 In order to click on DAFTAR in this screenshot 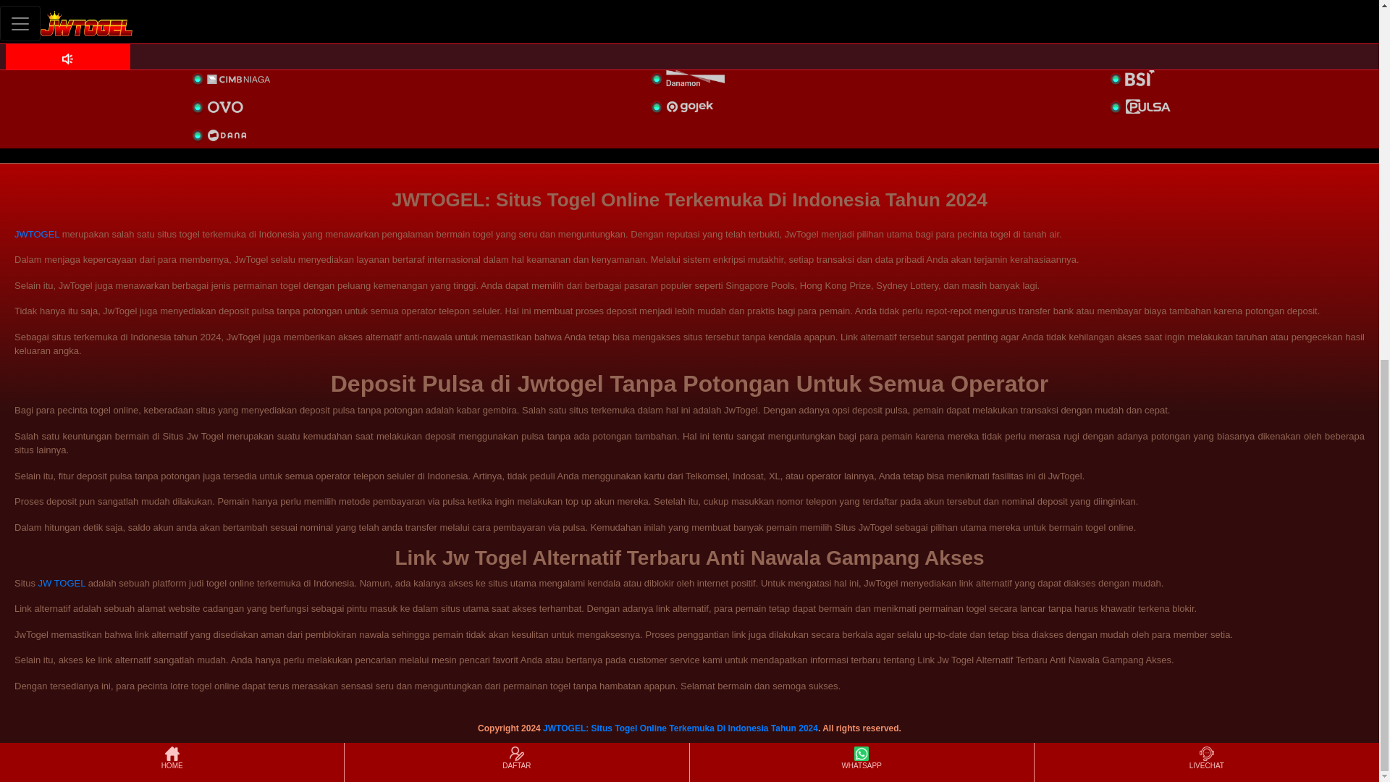, I will do `click(516, 98)`.